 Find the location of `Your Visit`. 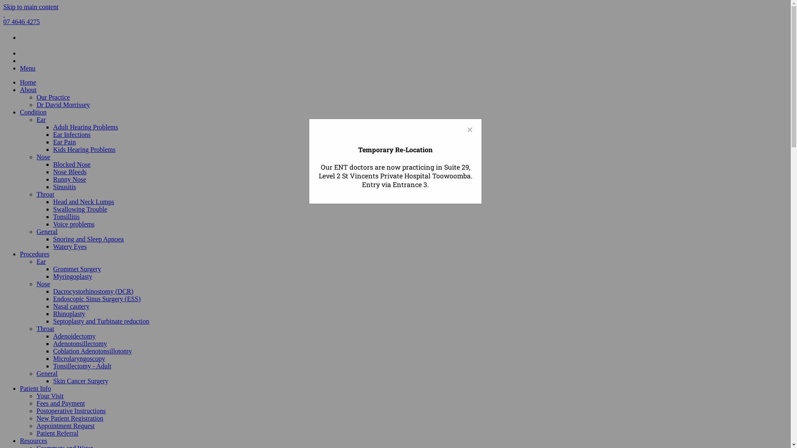

Your Visit is located at coordinates (50, 396).